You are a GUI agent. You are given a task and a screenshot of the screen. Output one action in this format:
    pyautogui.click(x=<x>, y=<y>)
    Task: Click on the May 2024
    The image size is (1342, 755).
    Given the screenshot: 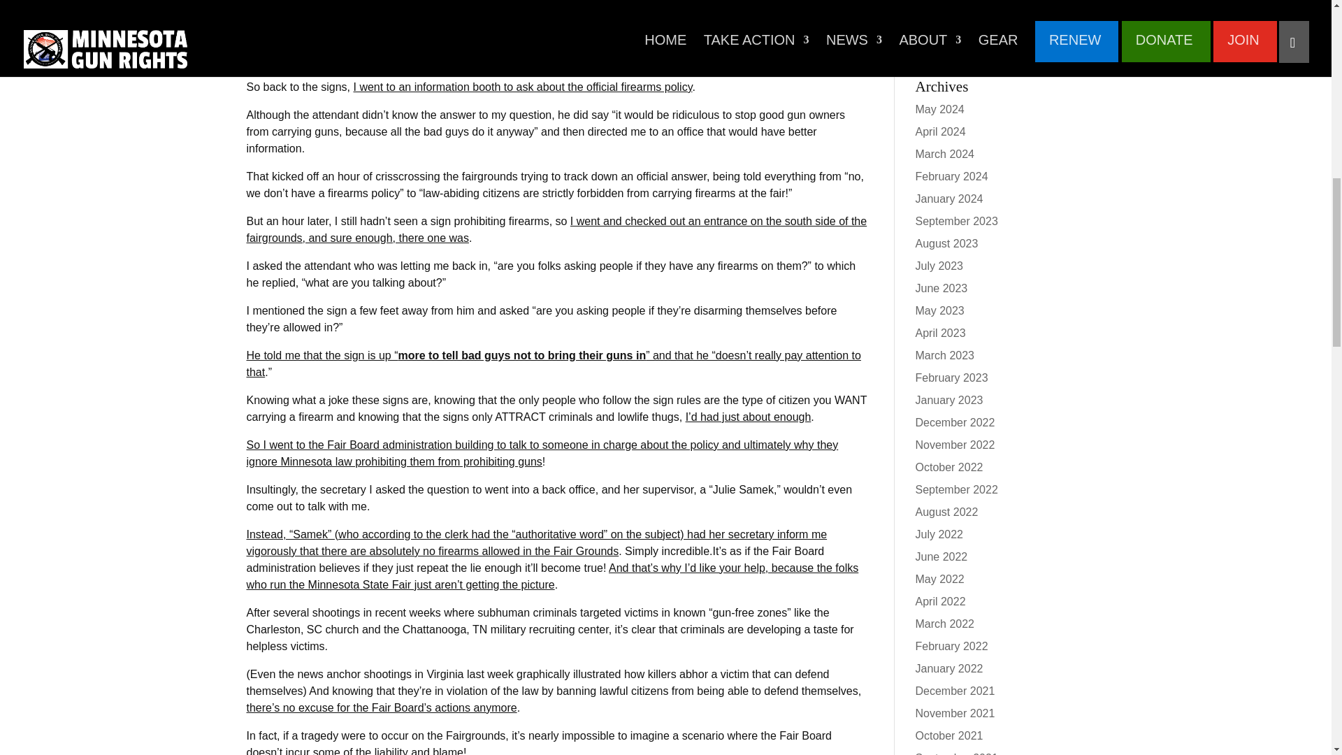 What is the action you would take?
    pyautogui.click(x=939, y=109)
    